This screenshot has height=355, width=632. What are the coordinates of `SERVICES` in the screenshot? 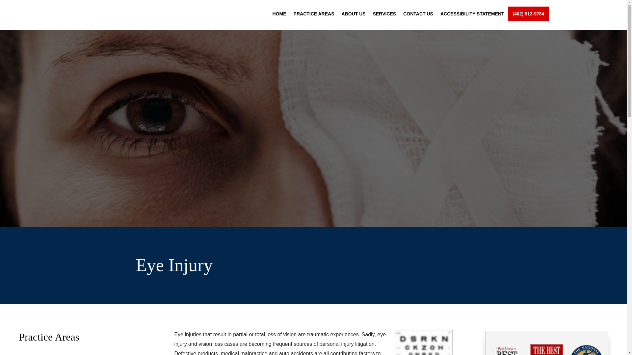 It's located at (384, 16).